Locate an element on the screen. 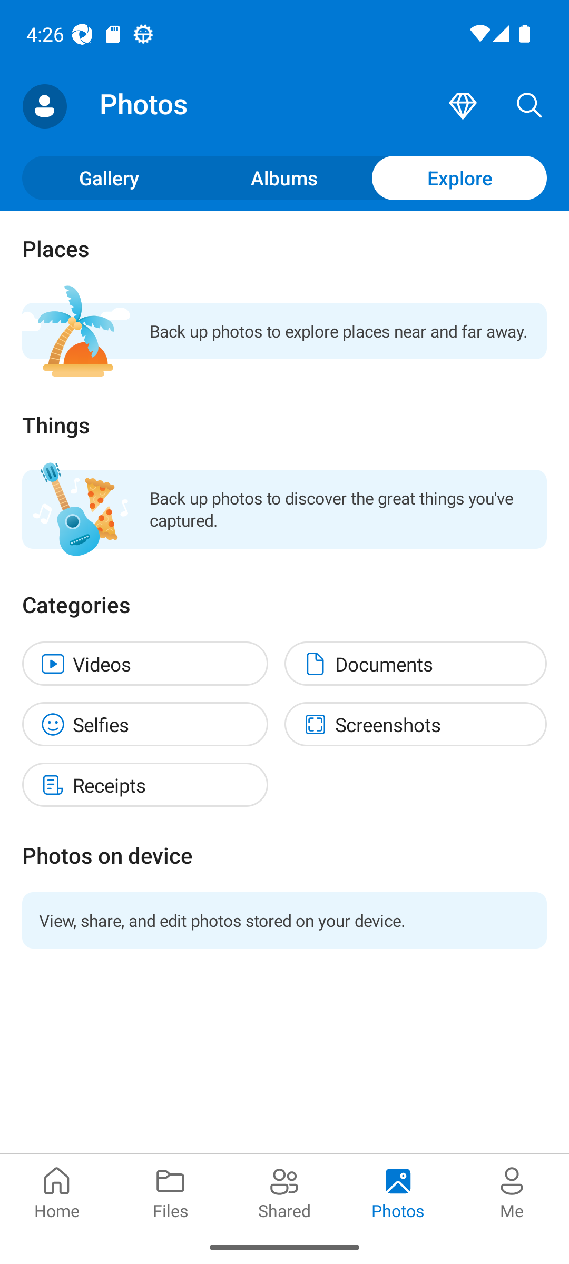 The width and height of the screenshot is (569, 1264). Files pivot Files is located at coordinates (171, 1191).